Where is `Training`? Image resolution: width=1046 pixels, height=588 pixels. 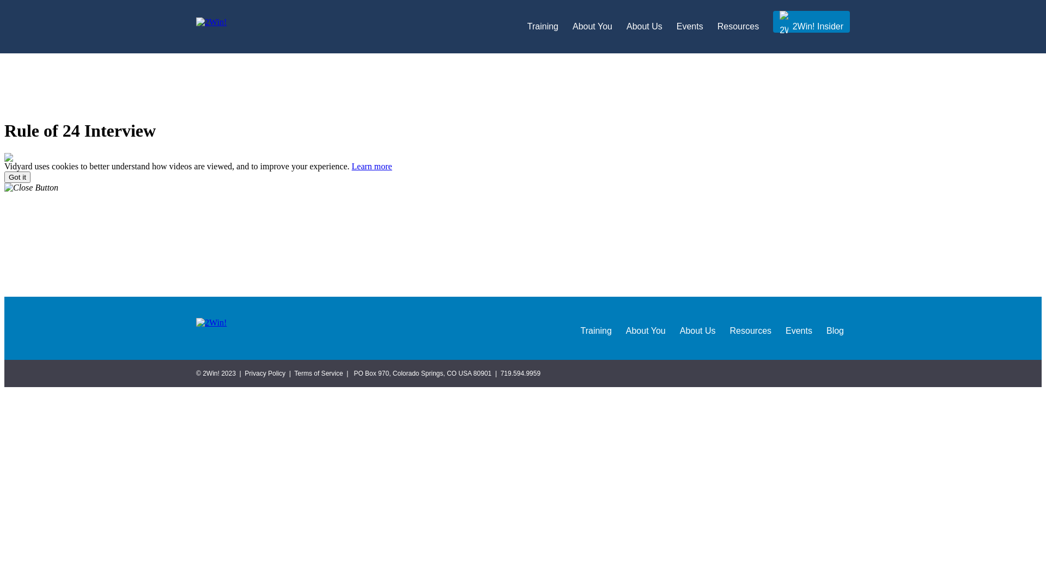 Training is located at coordinates (543, 27).